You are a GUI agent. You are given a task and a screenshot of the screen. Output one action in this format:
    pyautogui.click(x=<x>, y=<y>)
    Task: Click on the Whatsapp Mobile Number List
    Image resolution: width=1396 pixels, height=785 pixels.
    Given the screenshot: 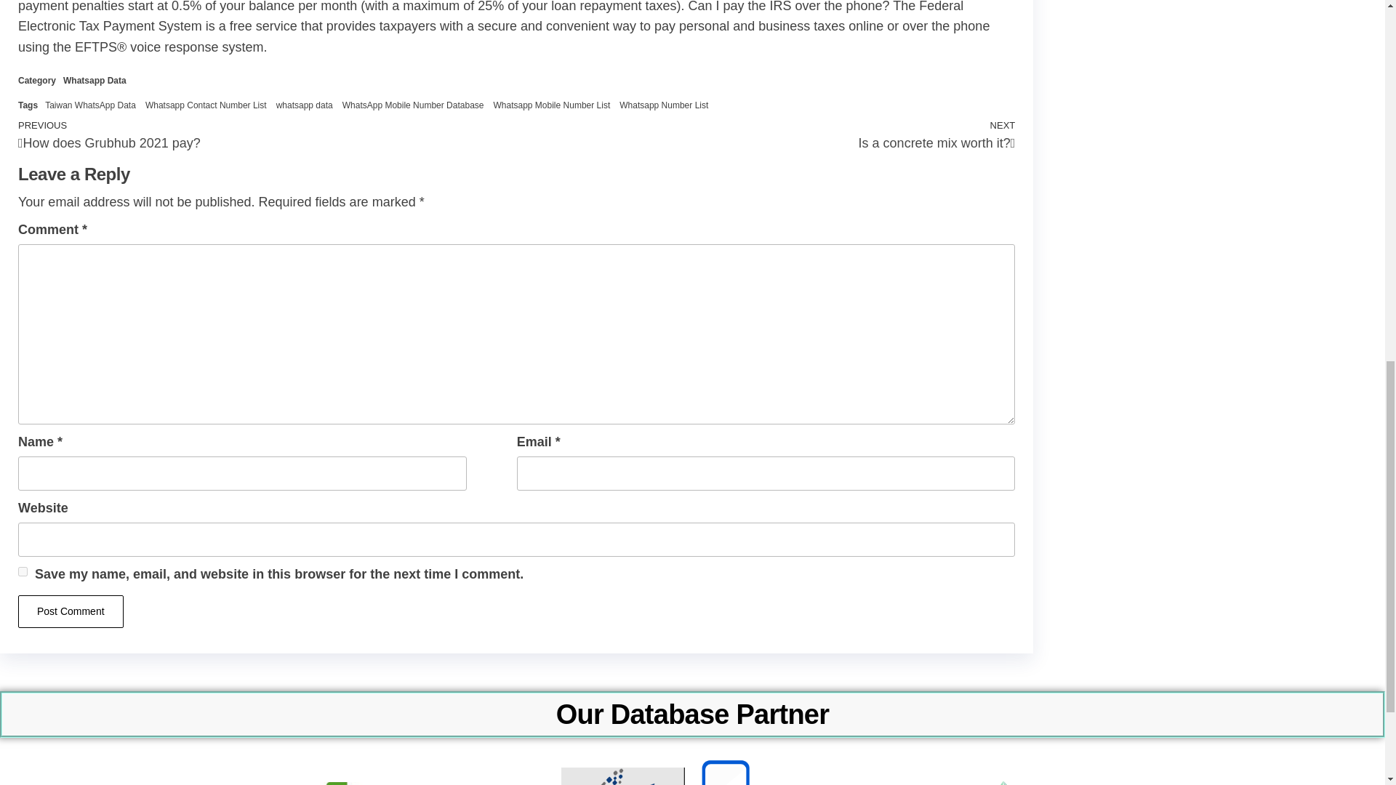 What is the action you would take?
    pyautogui.click(x=766, y=135)
    